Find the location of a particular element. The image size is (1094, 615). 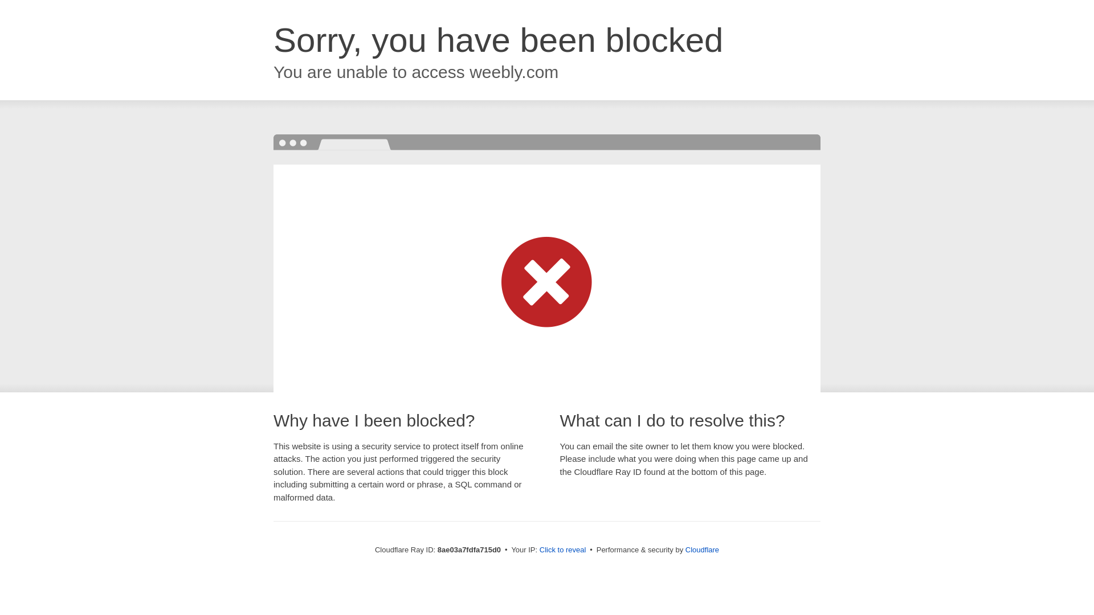

Click to reveal is located at coordinates (563, 550).